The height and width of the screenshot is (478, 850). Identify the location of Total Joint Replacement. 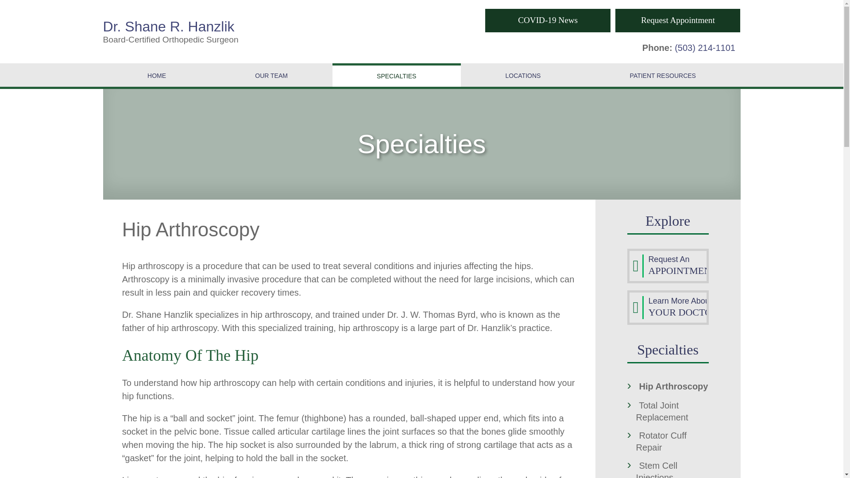
(523, 74).